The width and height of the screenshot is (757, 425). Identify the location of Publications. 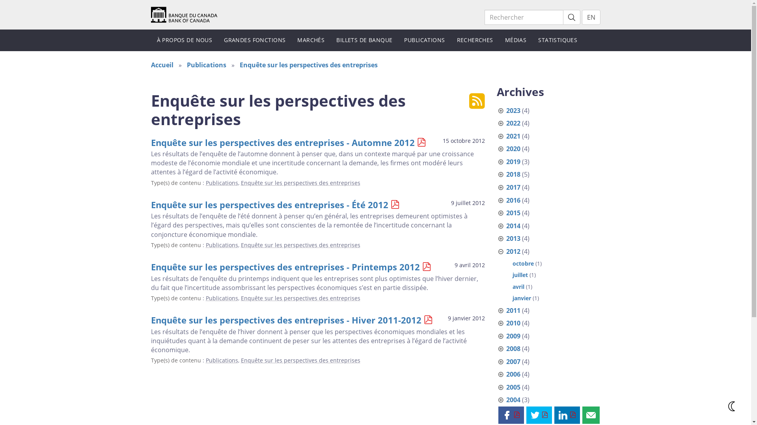
(222, 245).